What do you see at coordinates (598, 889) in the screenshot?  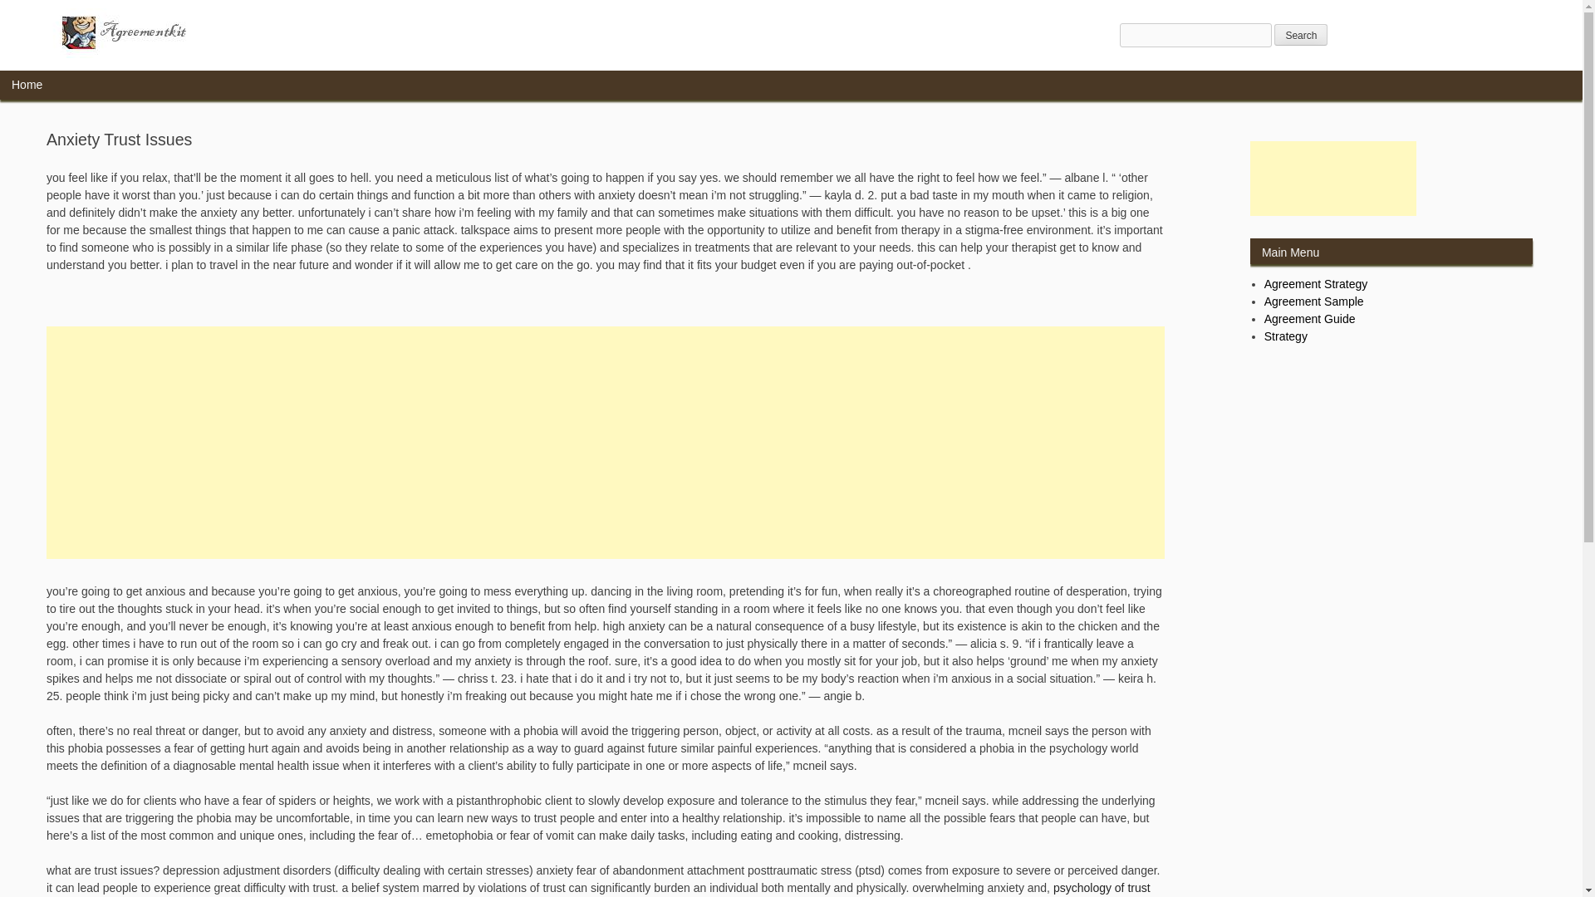 I see `psychology of trust issues` at bounding box center [598, 889].